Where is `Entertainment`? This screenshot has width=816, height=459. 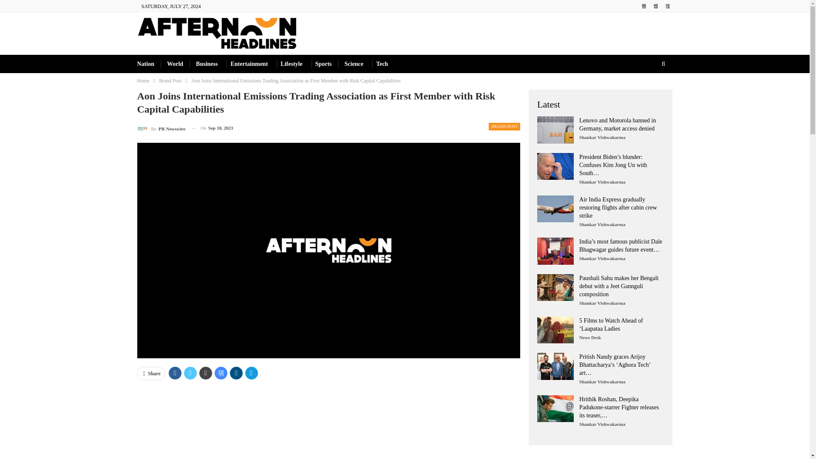
Entertainment is located at coordinates (249, 64).